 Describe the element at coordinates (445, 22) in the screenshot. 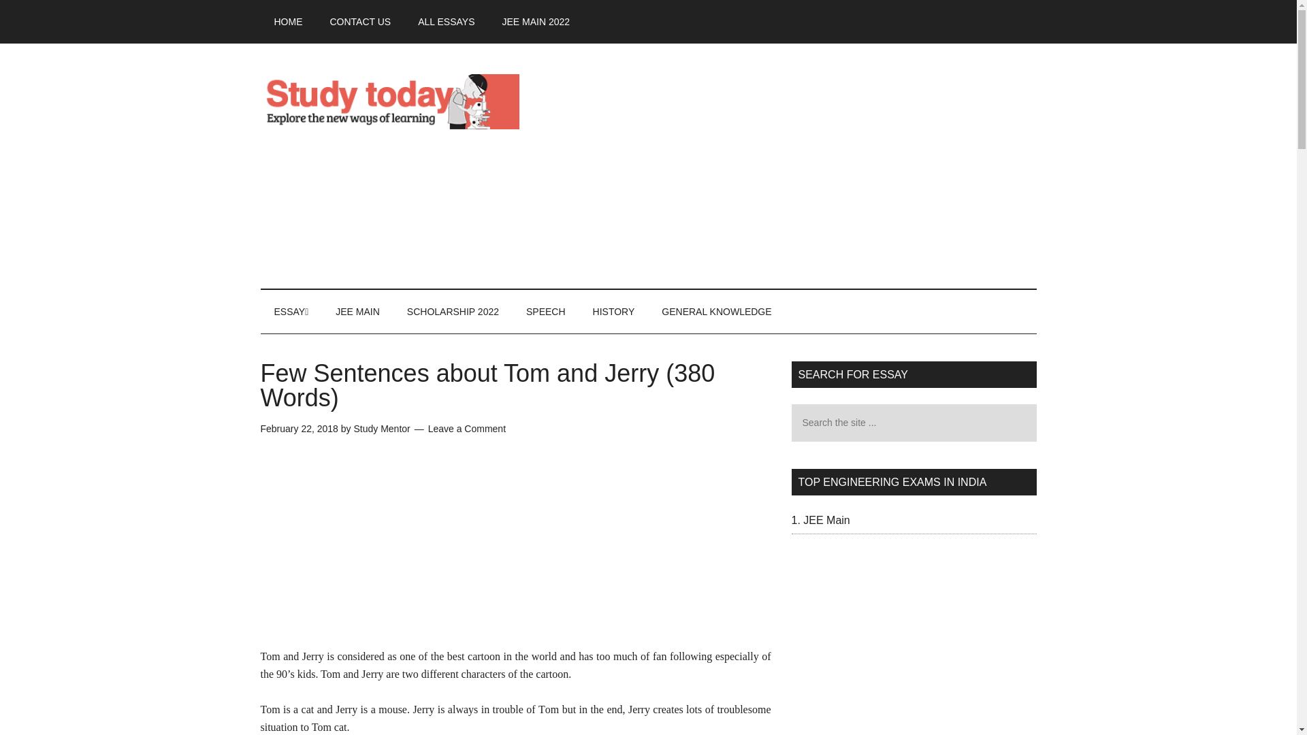

I see `ALL ESSAYS` at that location.